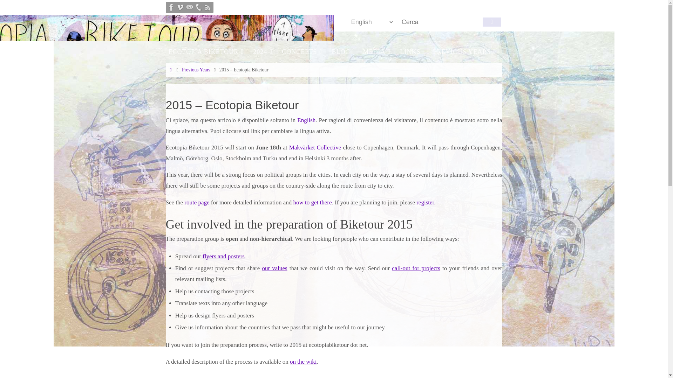 The height and width of the screenshot is (378, 673). What do you see at coordinates (198, 7) in the screenshot?
I see `Phone` at bounding box center [198, 7].